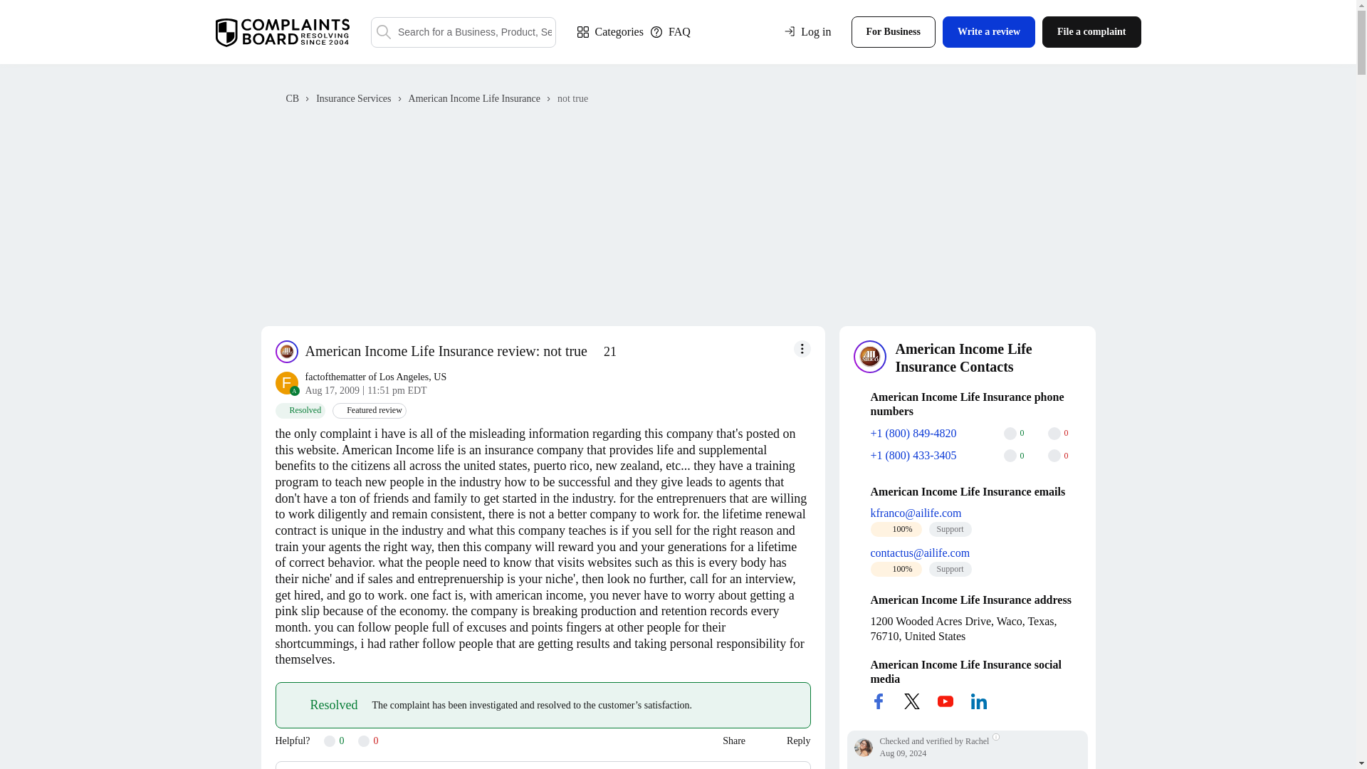 Image resolution: width=1367 pixels, height=769 pixels. Describe the element at coordinates (603, 352) in the screenshot. I see `21` at that location.